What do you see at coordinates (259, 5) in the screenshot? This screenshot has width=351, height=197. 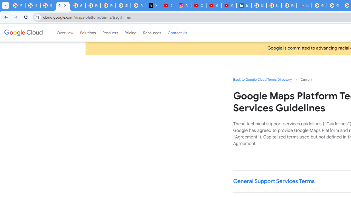 I see `Sign in - Google Accounts` at bounding box center [259, 5].